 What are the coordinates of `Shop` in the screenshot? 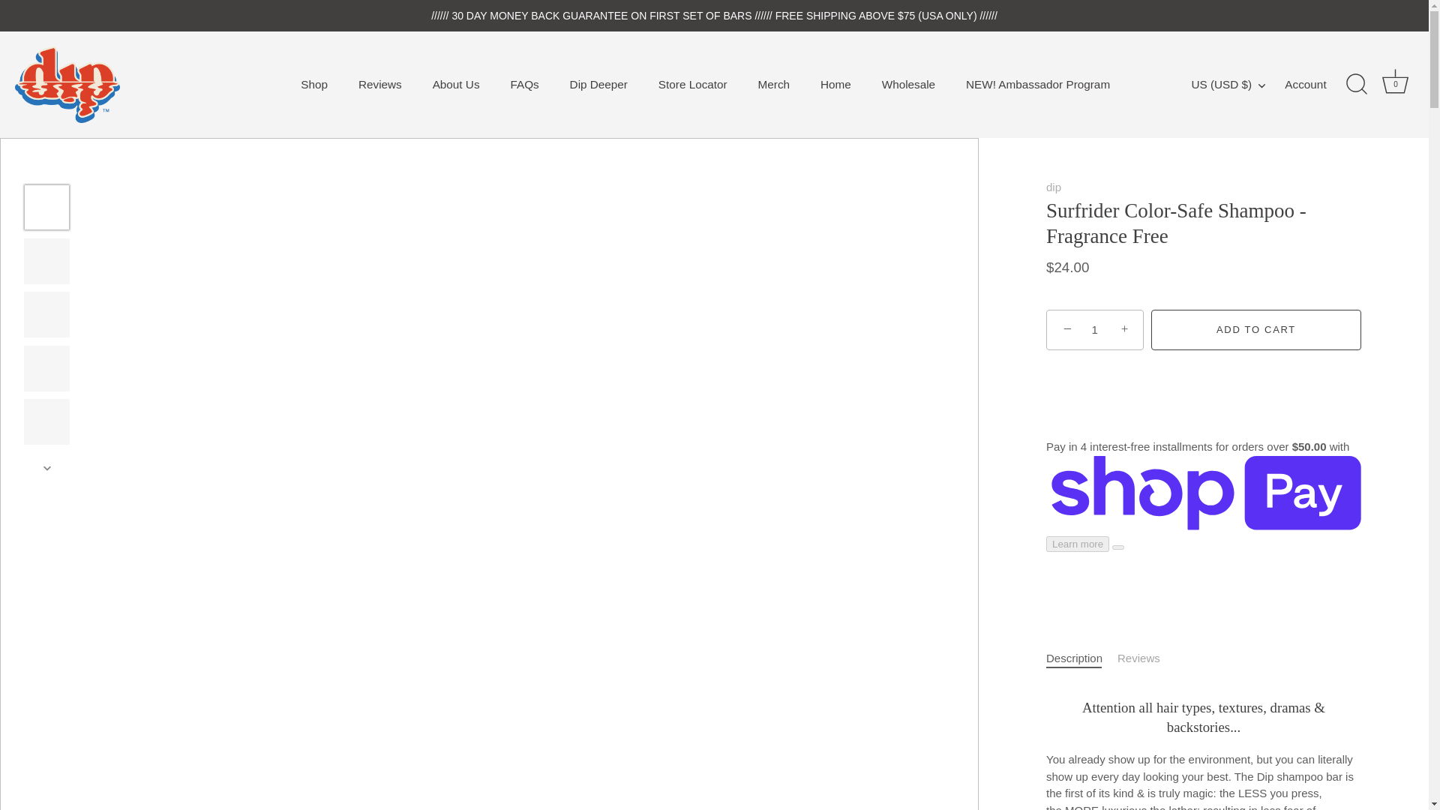 It's located at (313, 84).